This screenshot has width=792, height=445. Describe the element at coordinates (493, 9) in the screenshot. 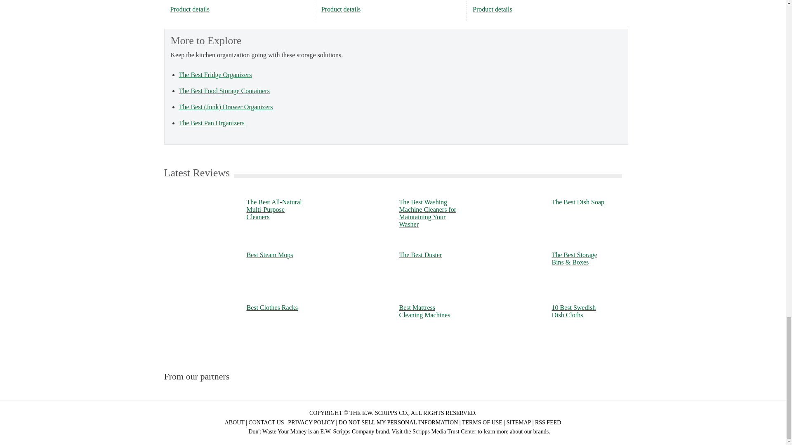

I see `Vtopmart Plastic Pantry Organization Bin,8-Piece` at that location.